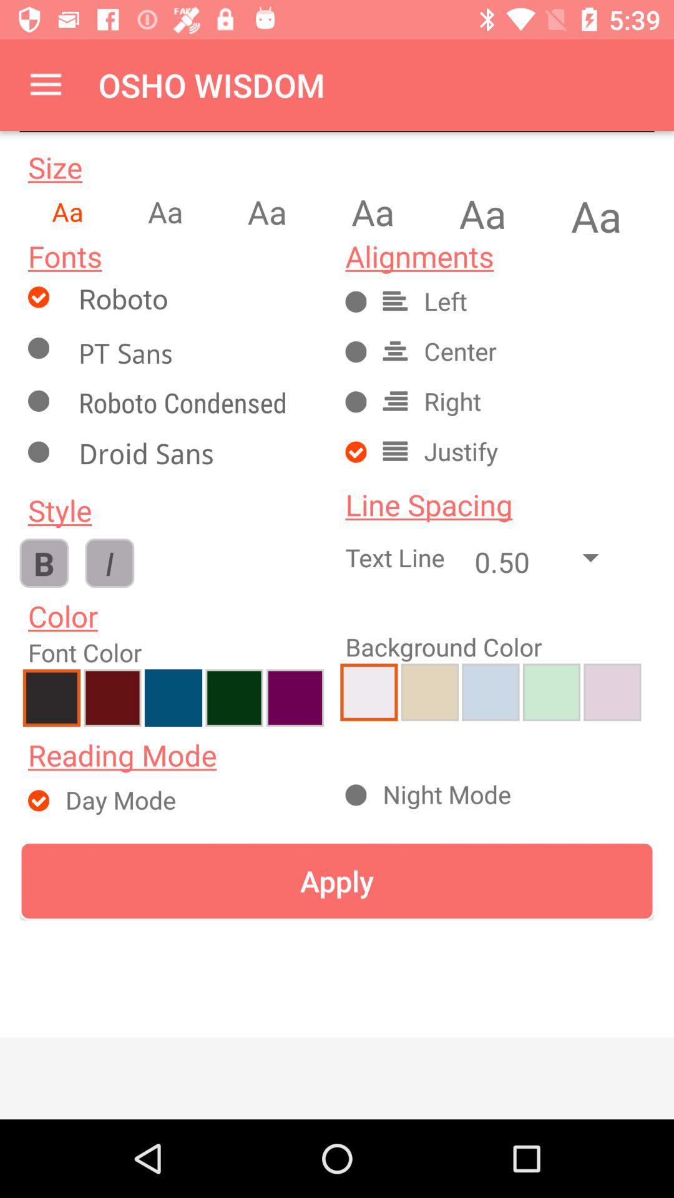  I want to click on change color, so click(112, 698).